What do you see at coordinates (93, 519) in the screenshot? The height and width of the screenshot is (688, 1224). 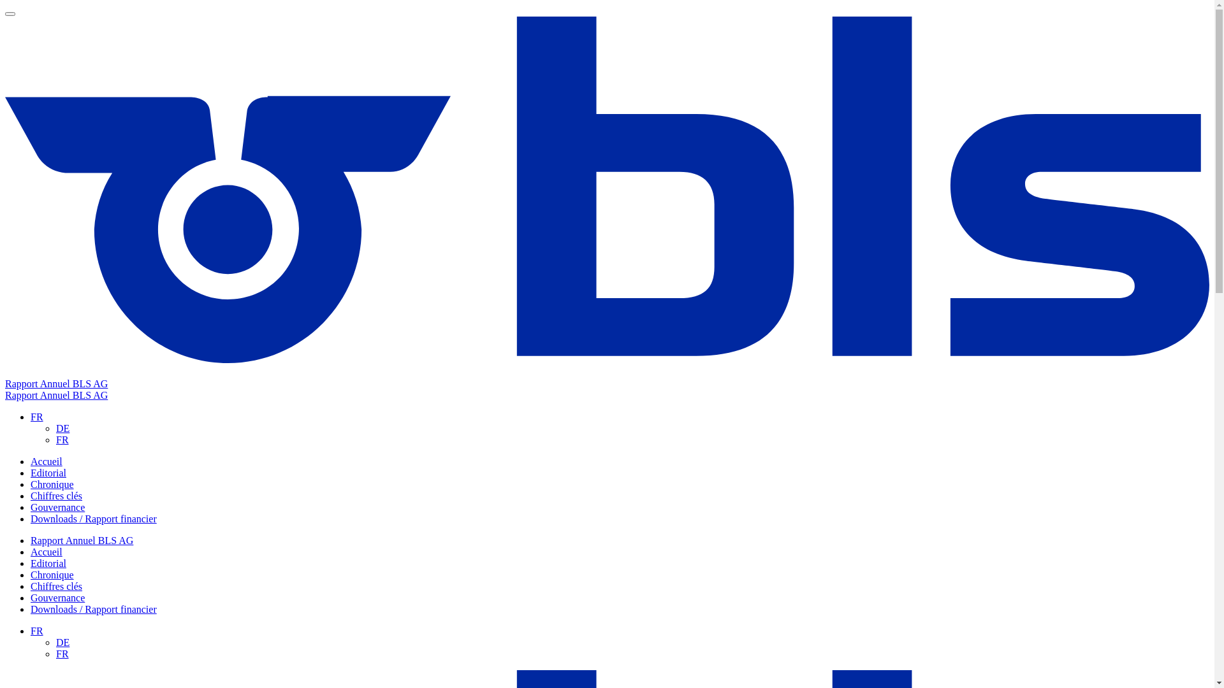 I see `Downloads / Rapport financier` at bounding box center [93, 519].